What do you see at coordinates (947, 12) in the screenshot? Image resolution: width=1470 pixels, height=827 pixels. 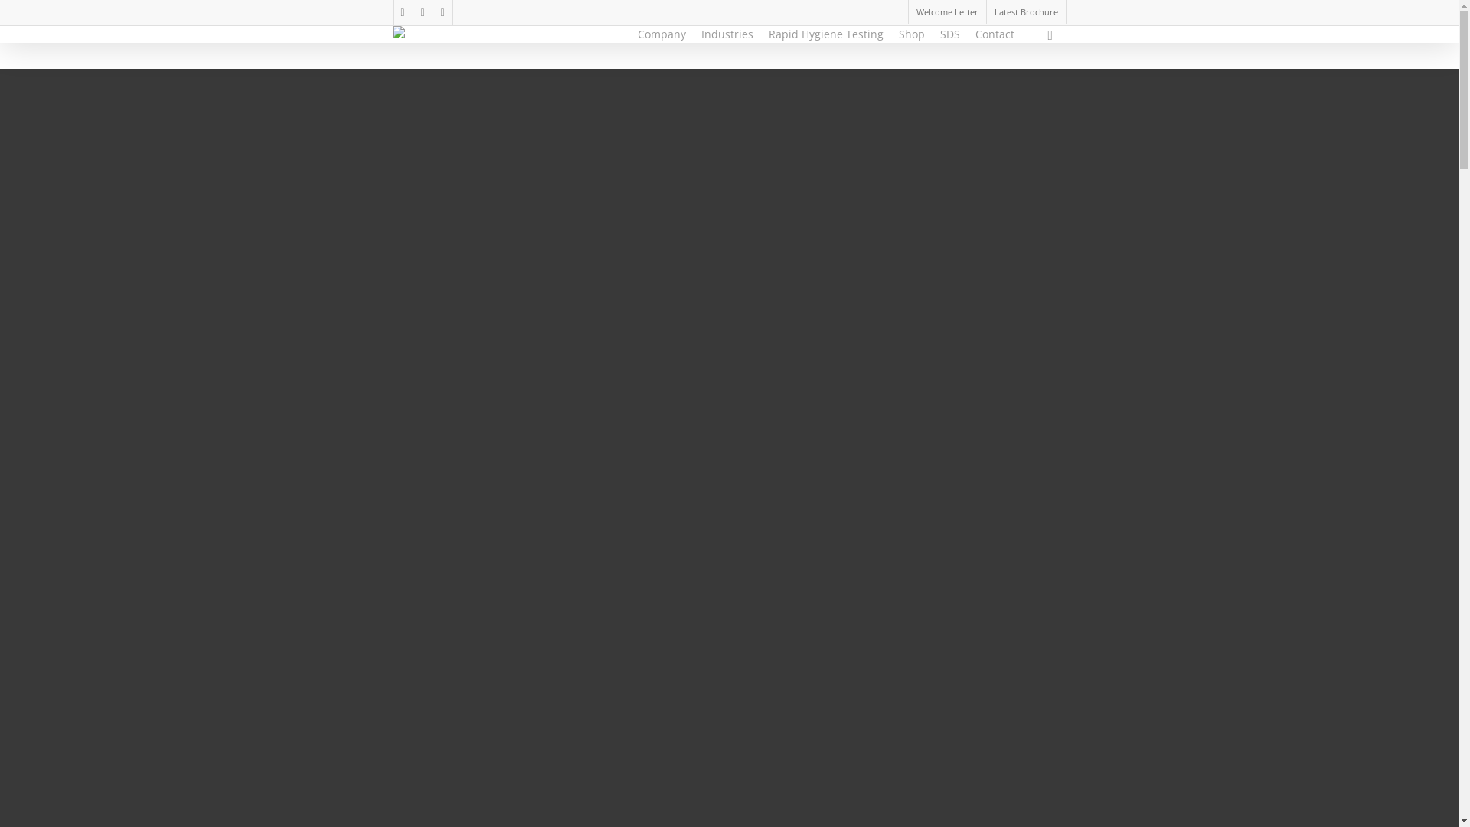 I see `Welcome Letter` at bounding box center [947, 12].